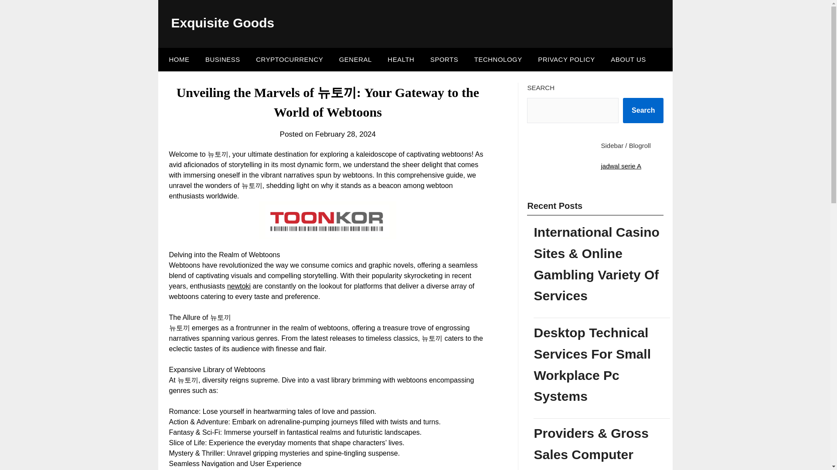 This screenshot has height=470, width=837. What do you see at coordinates (238, 286) in the screenshot?
I see `newtoki` at bounding box center [238, 286].